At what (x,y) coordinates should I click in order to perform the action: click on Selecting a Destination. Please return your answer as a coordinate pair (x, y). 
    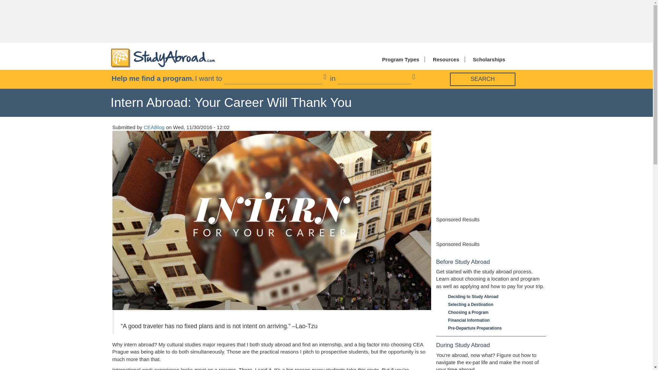
    Looking at the image, I should click on (493, 305).